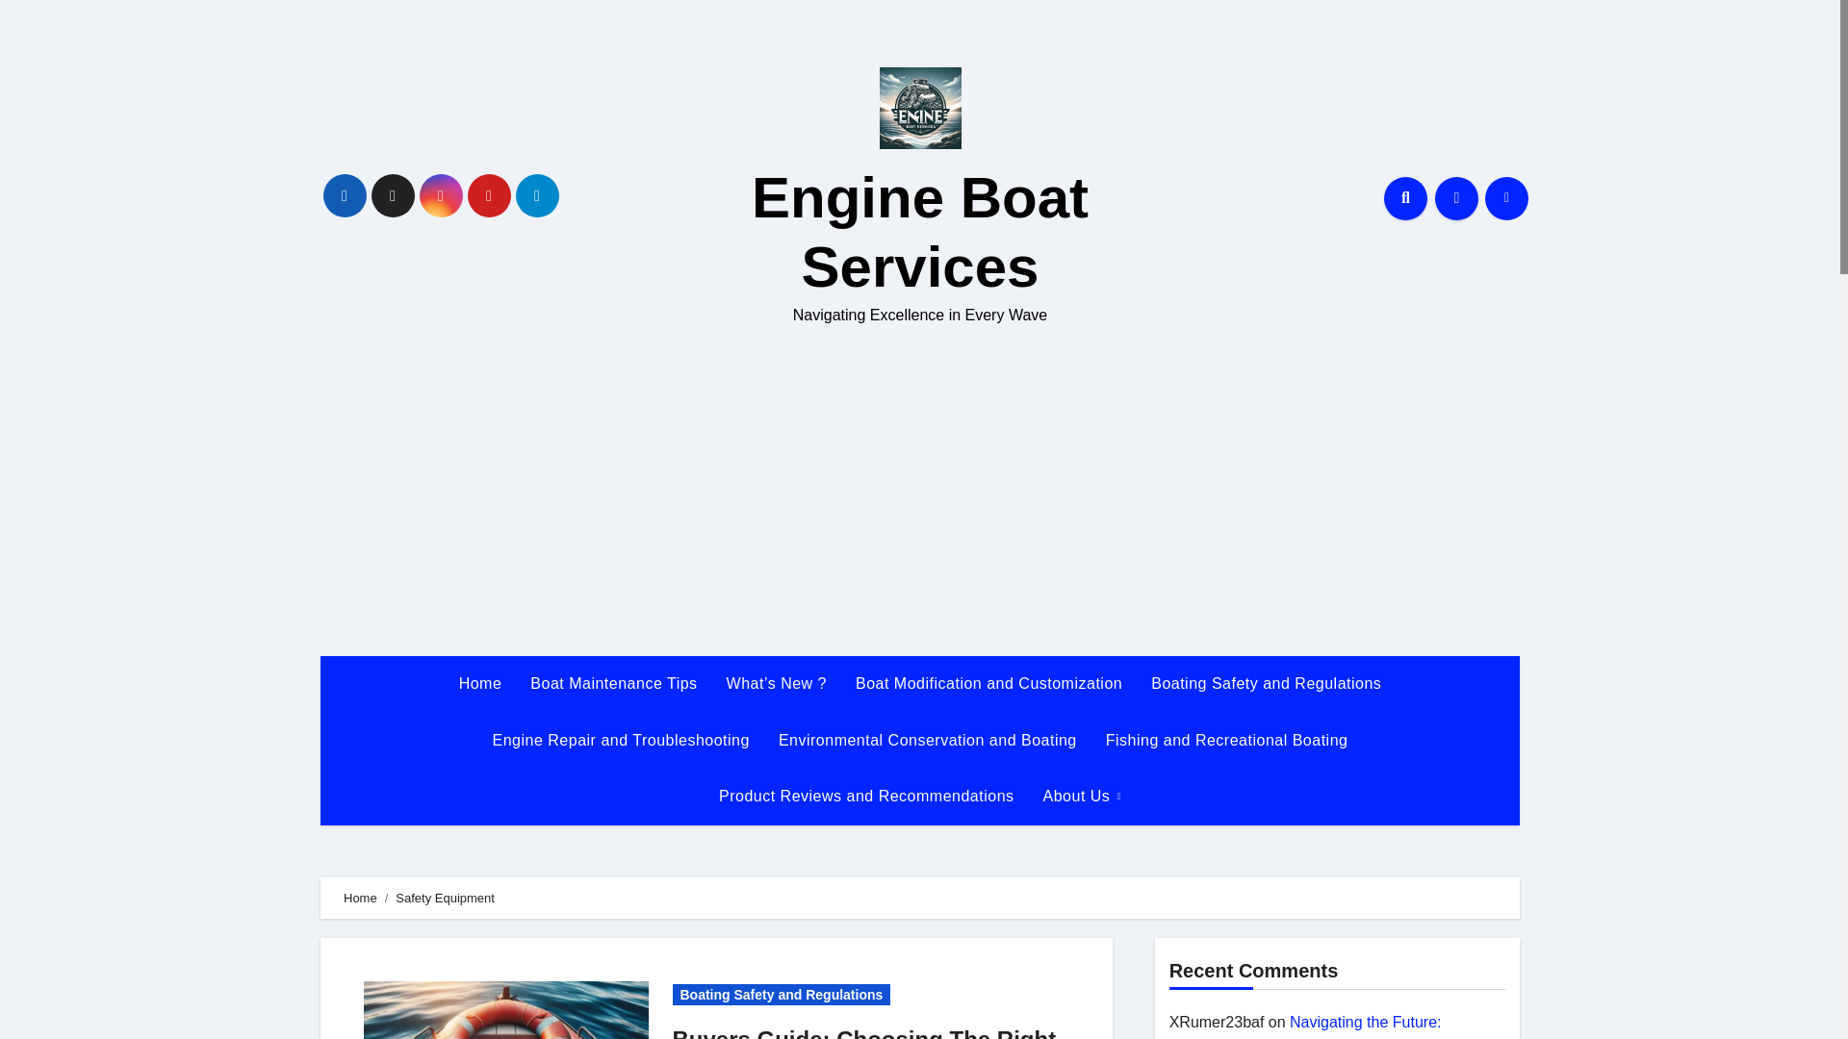  What do you see at coordinates (1265, 683) in the screenshot?
I see `Boating Safety and Regulations` at bounding box center [1265, 683].